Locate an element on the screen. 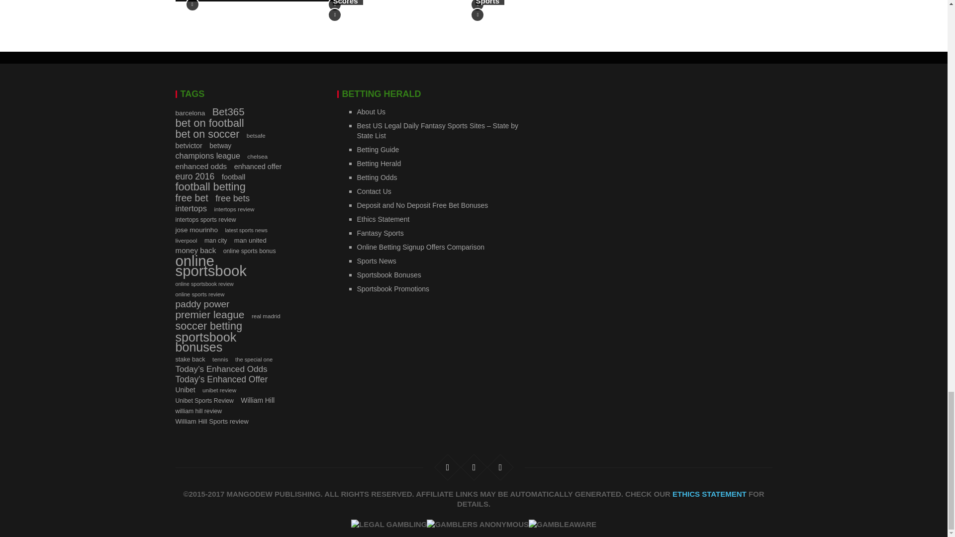  gambleaware is located at coordinates (562, 524).